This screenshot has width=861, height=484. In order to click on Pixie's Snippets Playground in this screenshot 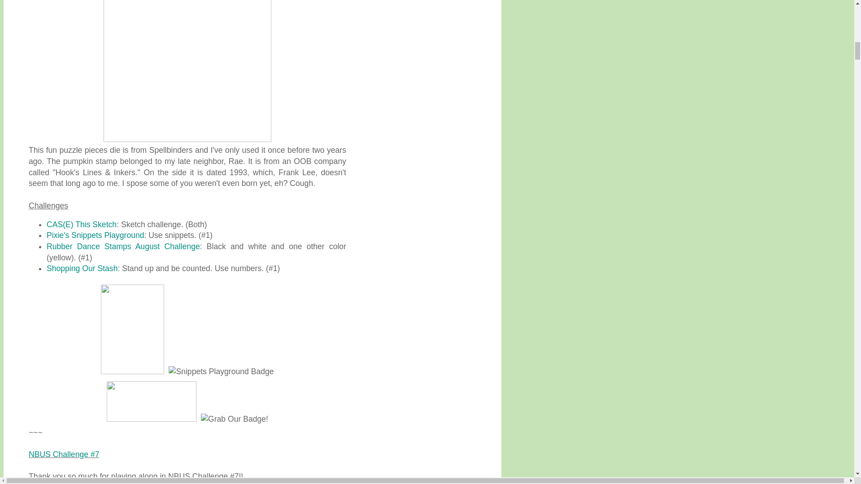, I will do `click(95, 235)`.